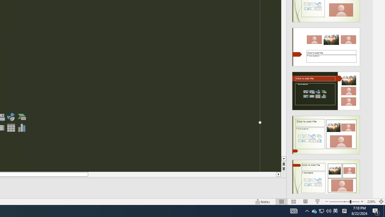  Describe the element at coordinates (22, 128) in the screenshot. I see `Insert Chart` at that location.